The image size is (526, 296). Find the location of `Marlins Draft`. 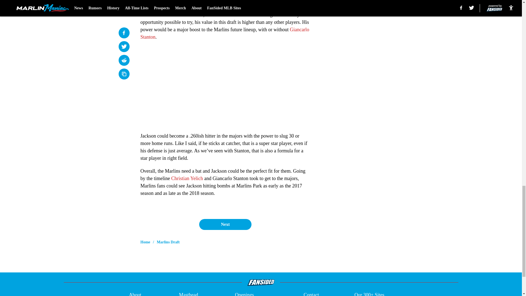

Marlins Draft is located at coordinates (168, 242).